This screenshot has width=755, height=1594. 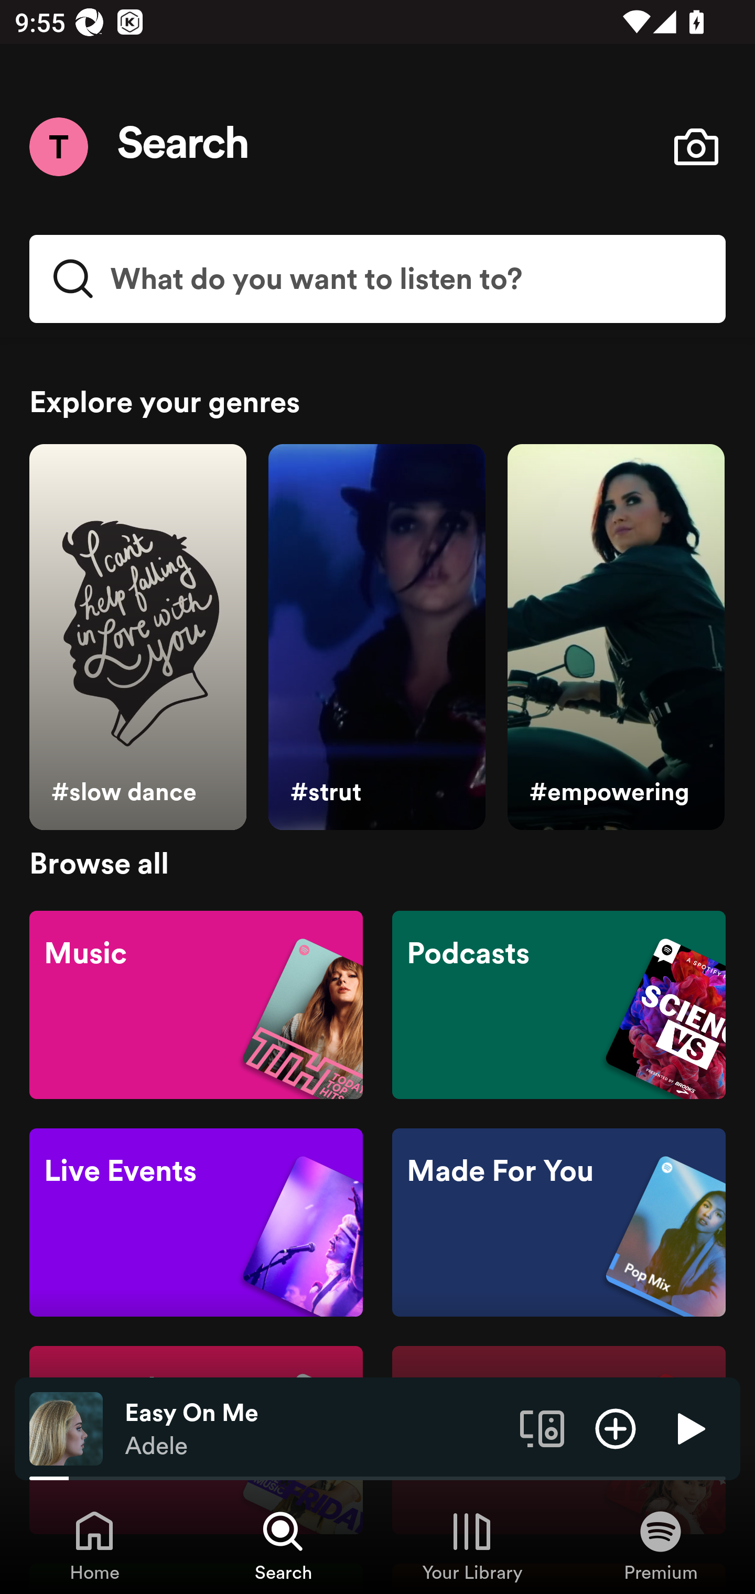 What do you see at coordinates (94, 1545) in the screenshot?
I see `Home, Tab 1 of 4 Home Home` at bounding box center [94, 1545].